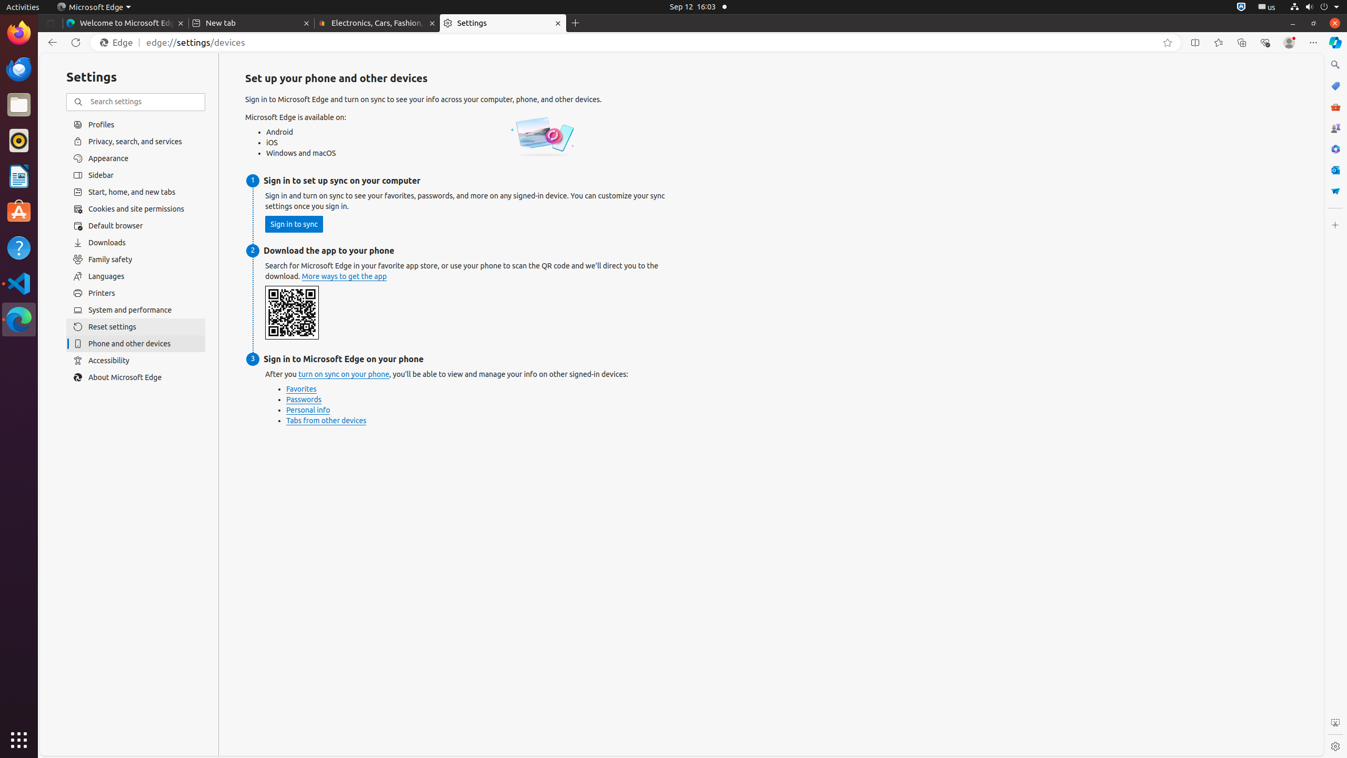  I want to click on Add this page to favorites (Ctrl+D), so click(1168, 43).